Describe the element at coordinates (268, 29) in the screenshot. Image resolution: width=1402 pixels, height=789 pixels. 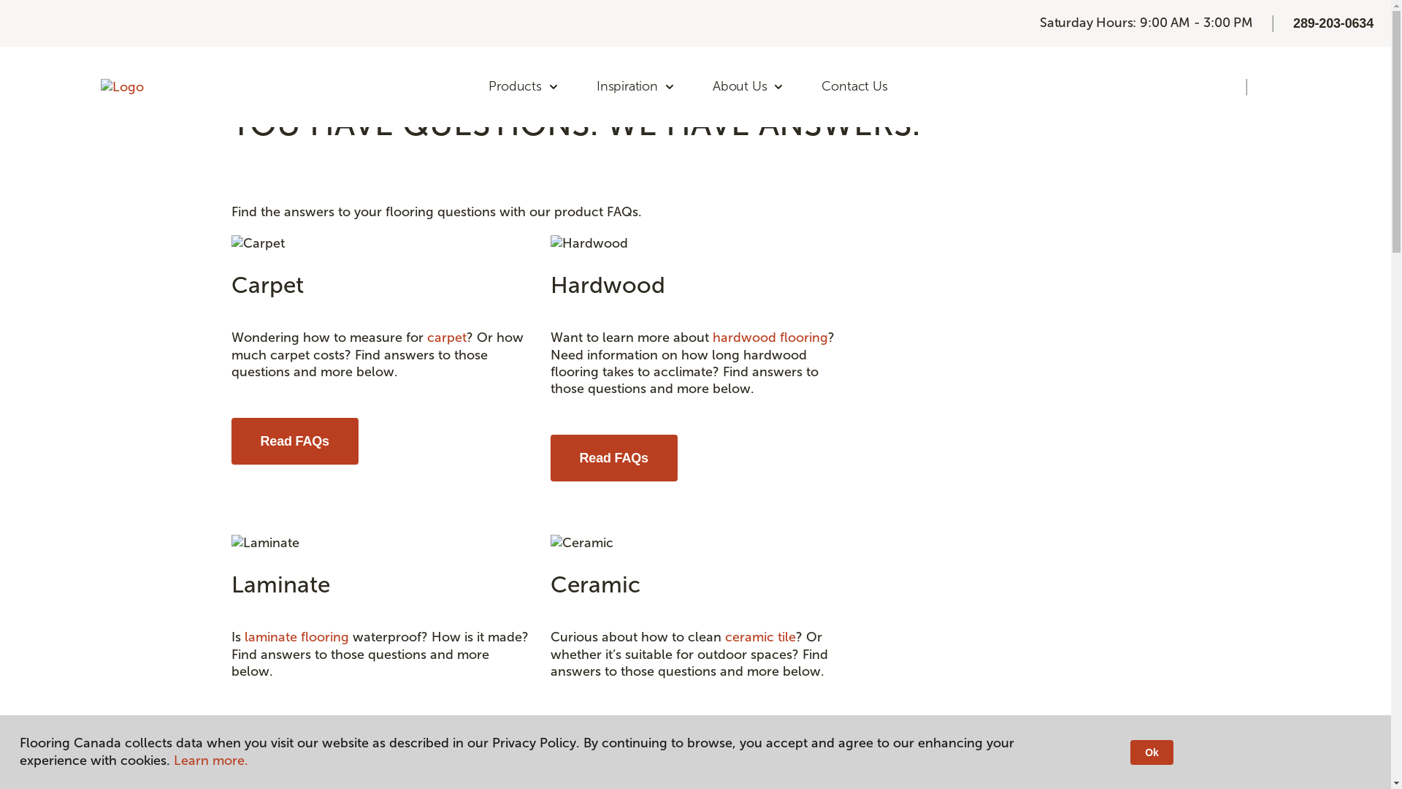
I see `Flooring Canada` at that location.